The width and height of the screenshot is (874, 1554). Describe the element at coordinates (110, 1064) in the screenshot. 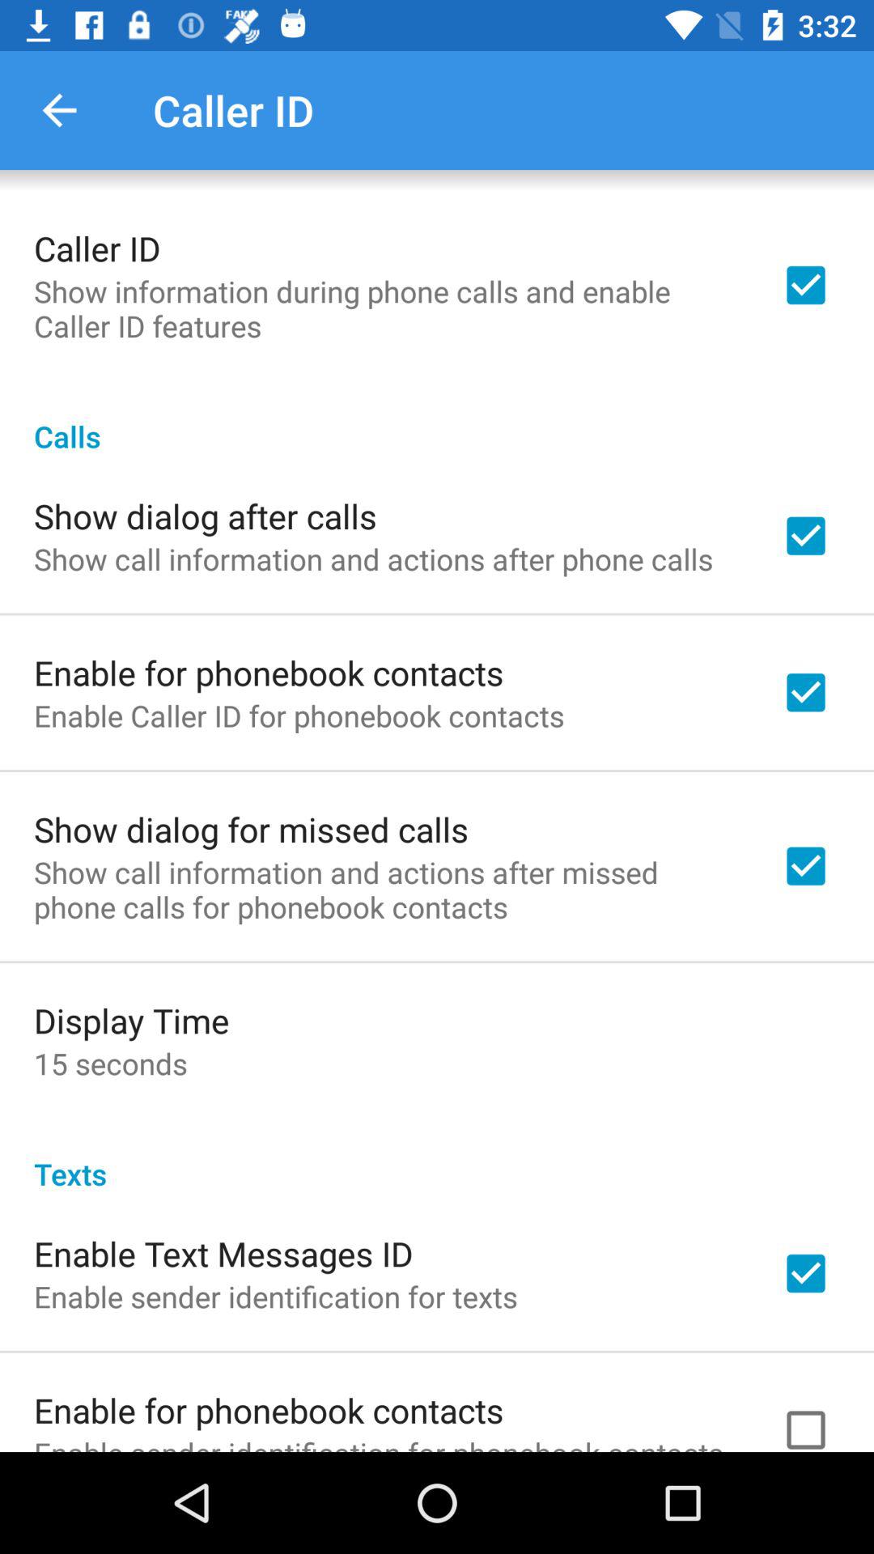

I see `flip to 15 seconds` at that location.